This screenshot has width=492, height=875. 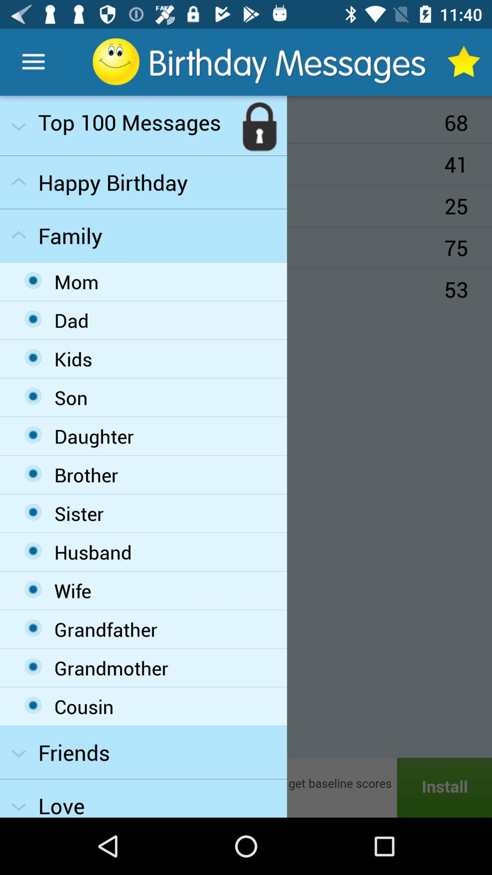 What do you see at coordinates (33, 435) in the screenshot?
I see `select the fifth radio button from the  family` at bounding box center [33, 435].